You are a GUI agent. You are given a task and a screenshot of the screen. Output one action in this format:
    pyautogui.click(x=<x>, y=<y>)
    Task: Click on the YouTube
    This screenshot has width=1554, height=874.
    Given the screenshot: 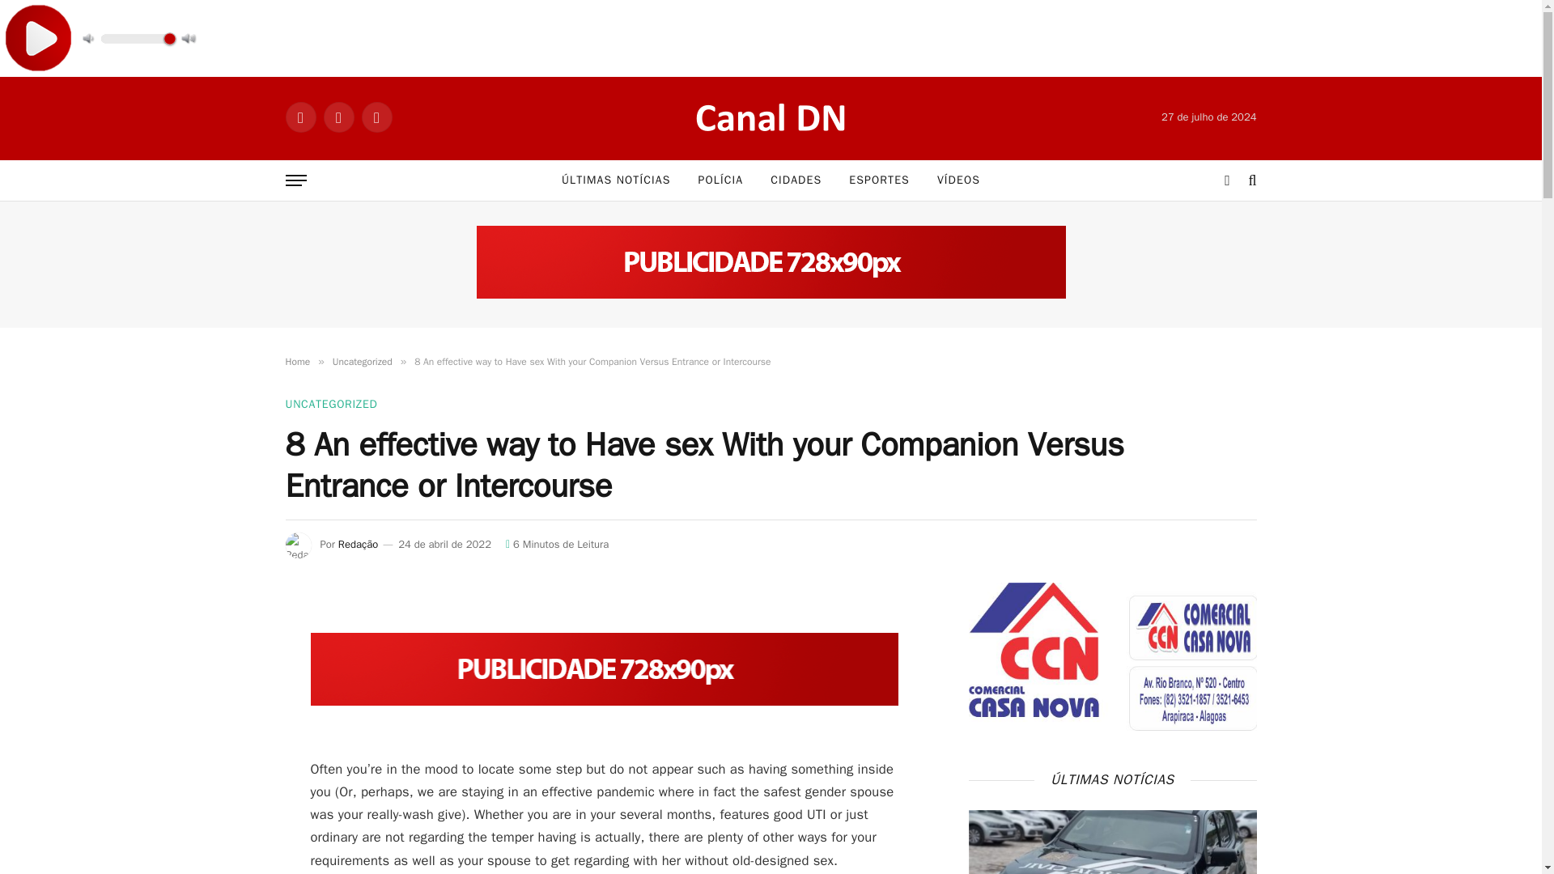 What is the action you would take?
    pyautogui.click(x=338, y=117)
    